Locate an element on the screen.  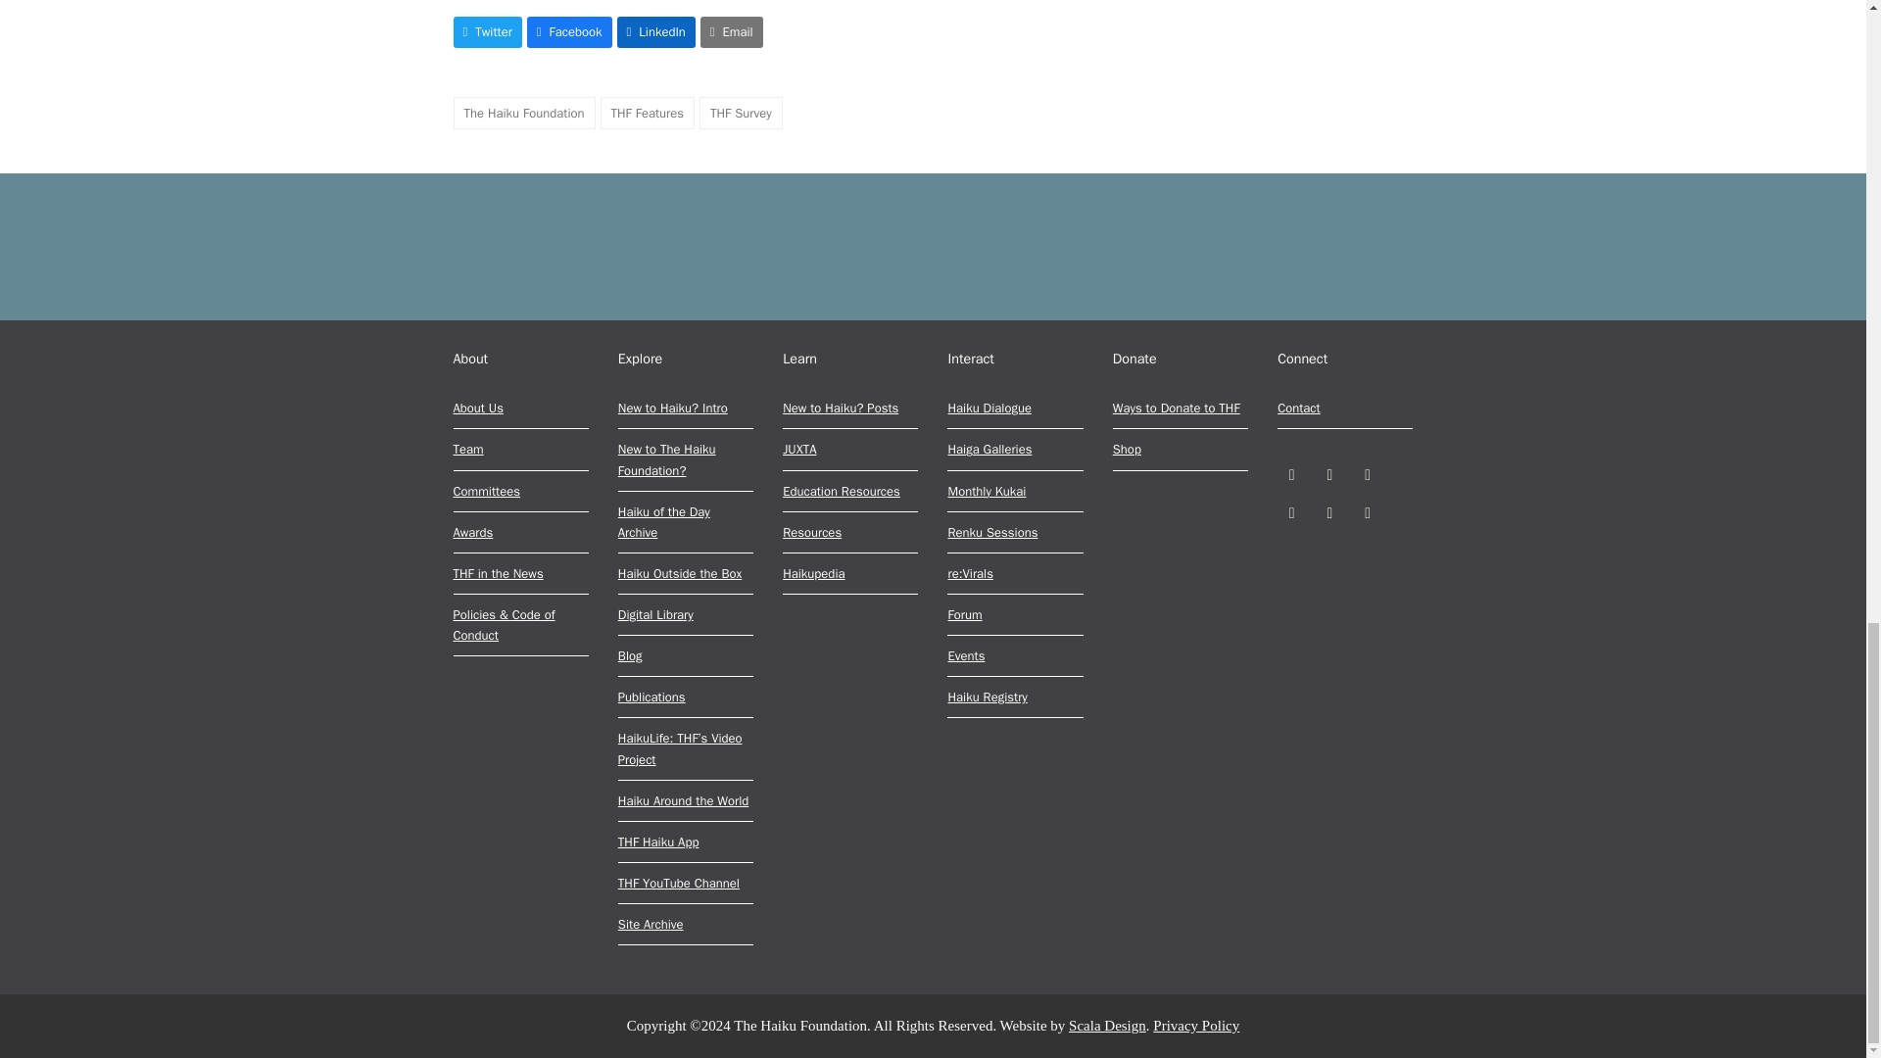
Twitter is located at coordinates (1291, 474).